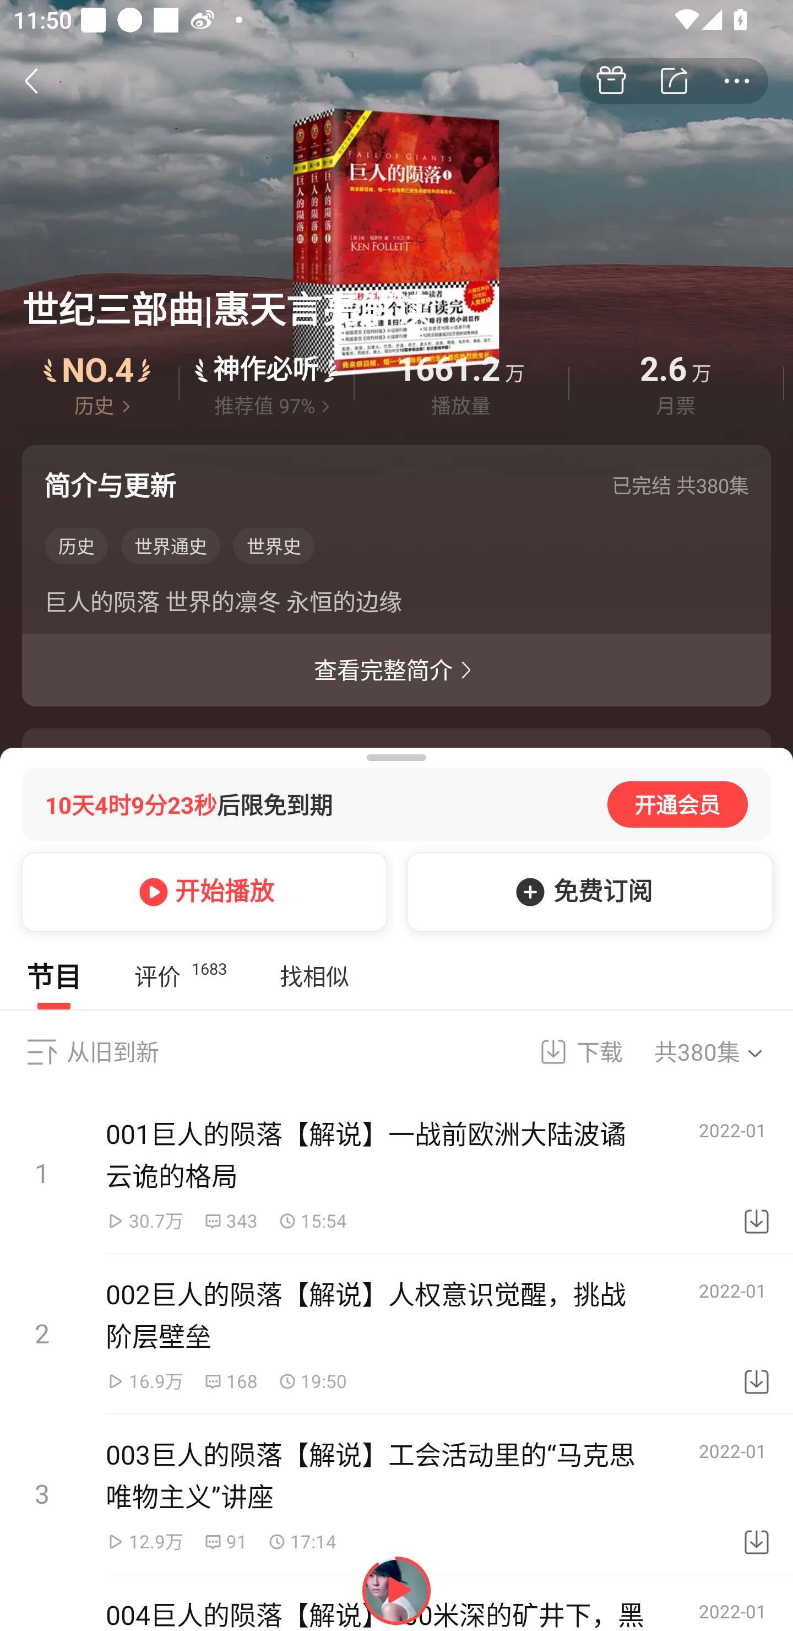 Image resolution: width=793 pixels, height=1631 pixels. I want to click on 世界通史, so click(171, 547).